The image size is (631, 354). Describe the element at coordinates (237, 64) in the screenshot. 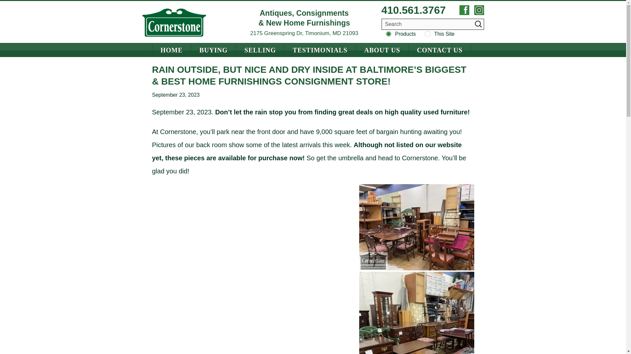

I see `WHY SHOP CORNERSTONE?` at that location.